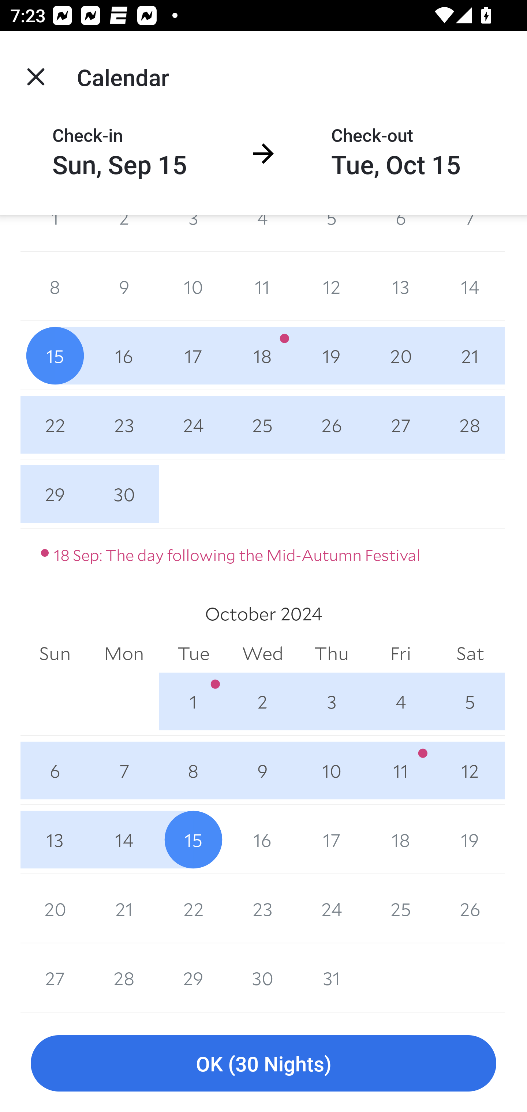 This screenshot has height=1112, width=527. What do you see at coordinates (470, 839) in the screenshot?
I see `19 19 October 2024` at bounding box center [470, 839].